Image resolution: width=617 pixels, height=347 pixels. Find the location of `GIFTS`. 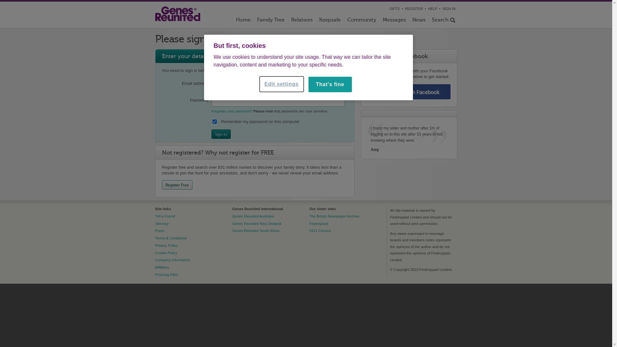

GIFTS is located at coordinates (395, 9).